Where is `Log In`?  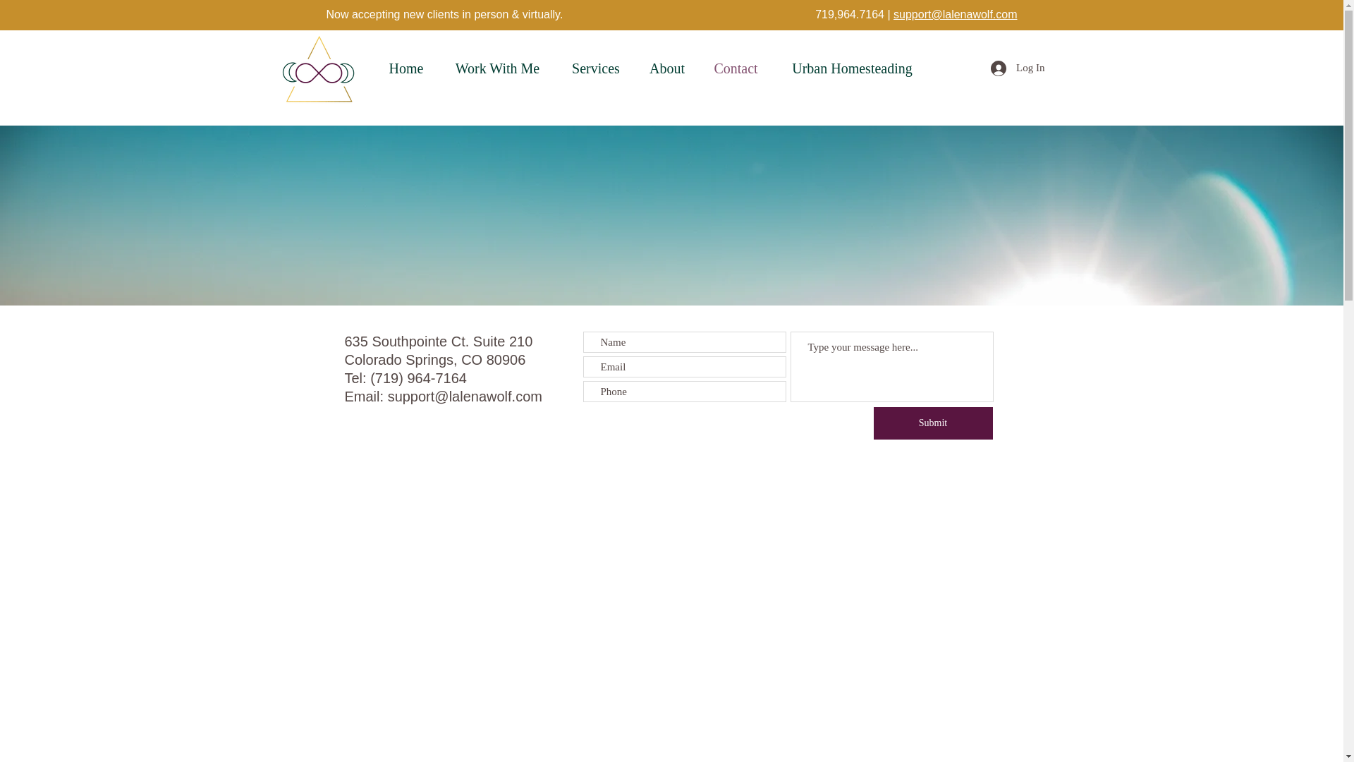 Log In is located at coordinates (1017, 68).